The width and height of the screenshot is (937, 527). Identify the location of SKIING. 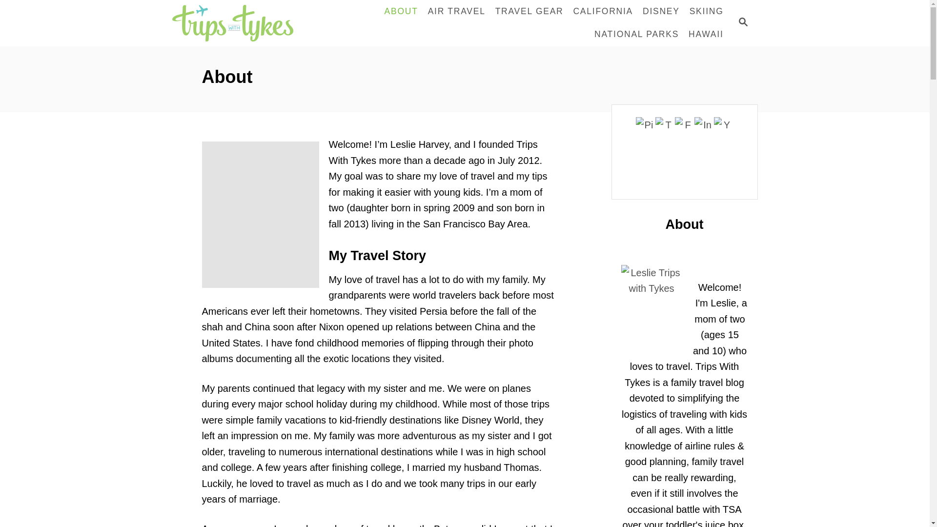
(707, 12).